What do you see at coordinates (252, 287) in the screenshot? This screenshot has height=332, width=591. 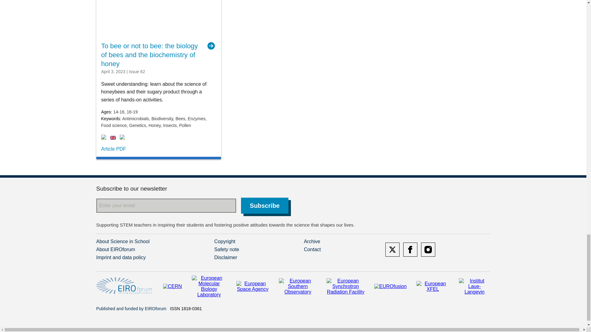 I see `European Space Agency` at bounding box center [252, 287].